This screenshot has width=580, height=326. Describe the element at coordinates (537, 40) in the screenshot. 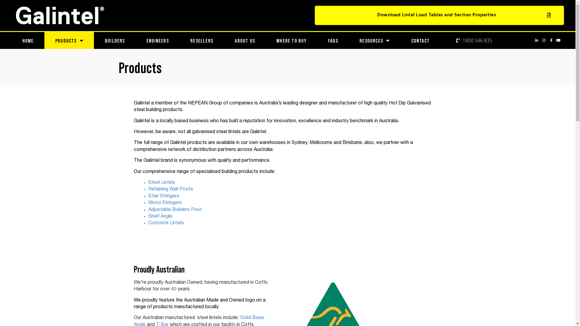

I see `Linkedin-in` at that location.